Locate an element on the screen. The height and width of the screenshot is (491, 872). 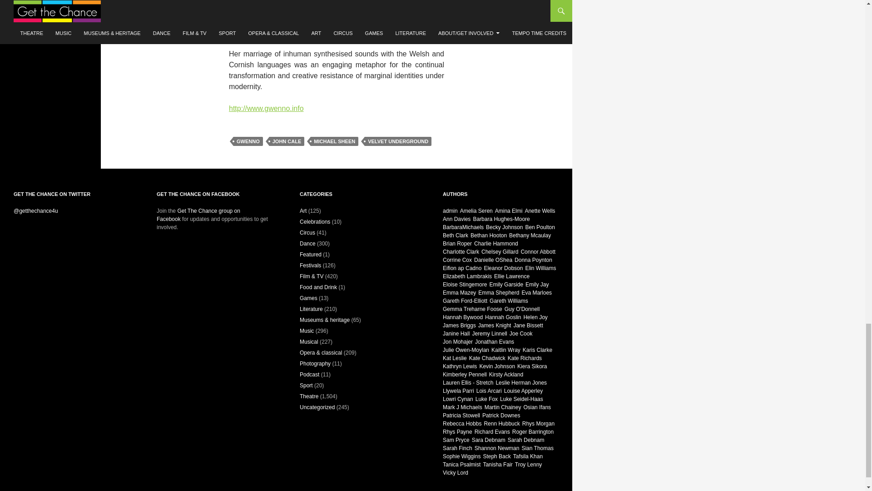
Posts by BarbaraMichaels is located at coordinates (463, 227).